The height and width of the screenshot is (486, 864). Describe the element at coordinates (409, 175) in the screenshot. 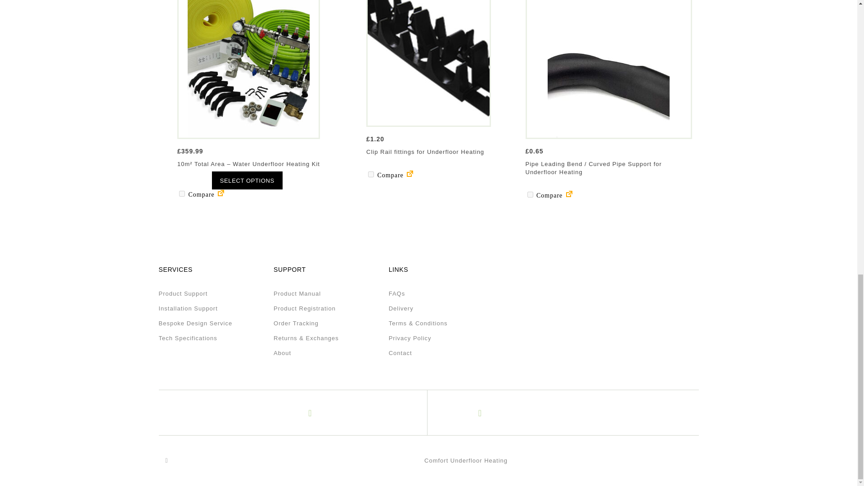

I see `Compare Page` at that location.